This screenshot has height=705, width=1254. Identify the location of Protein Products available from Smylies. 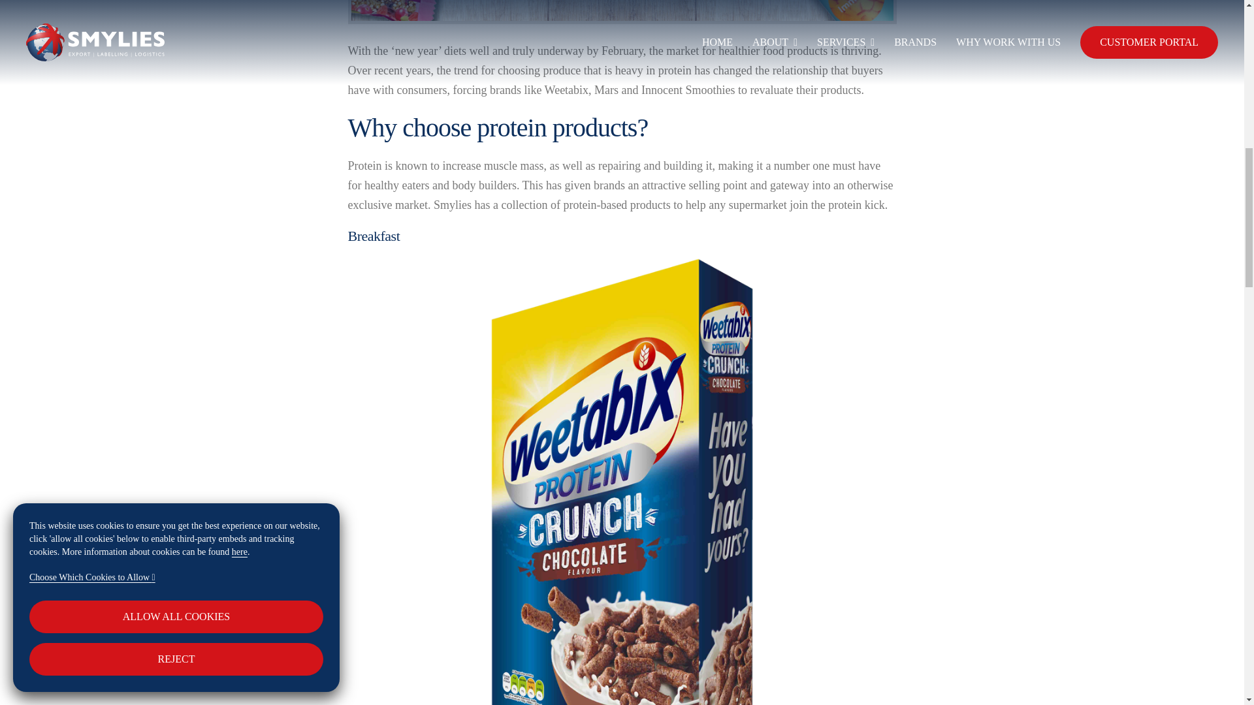
(622, 10).